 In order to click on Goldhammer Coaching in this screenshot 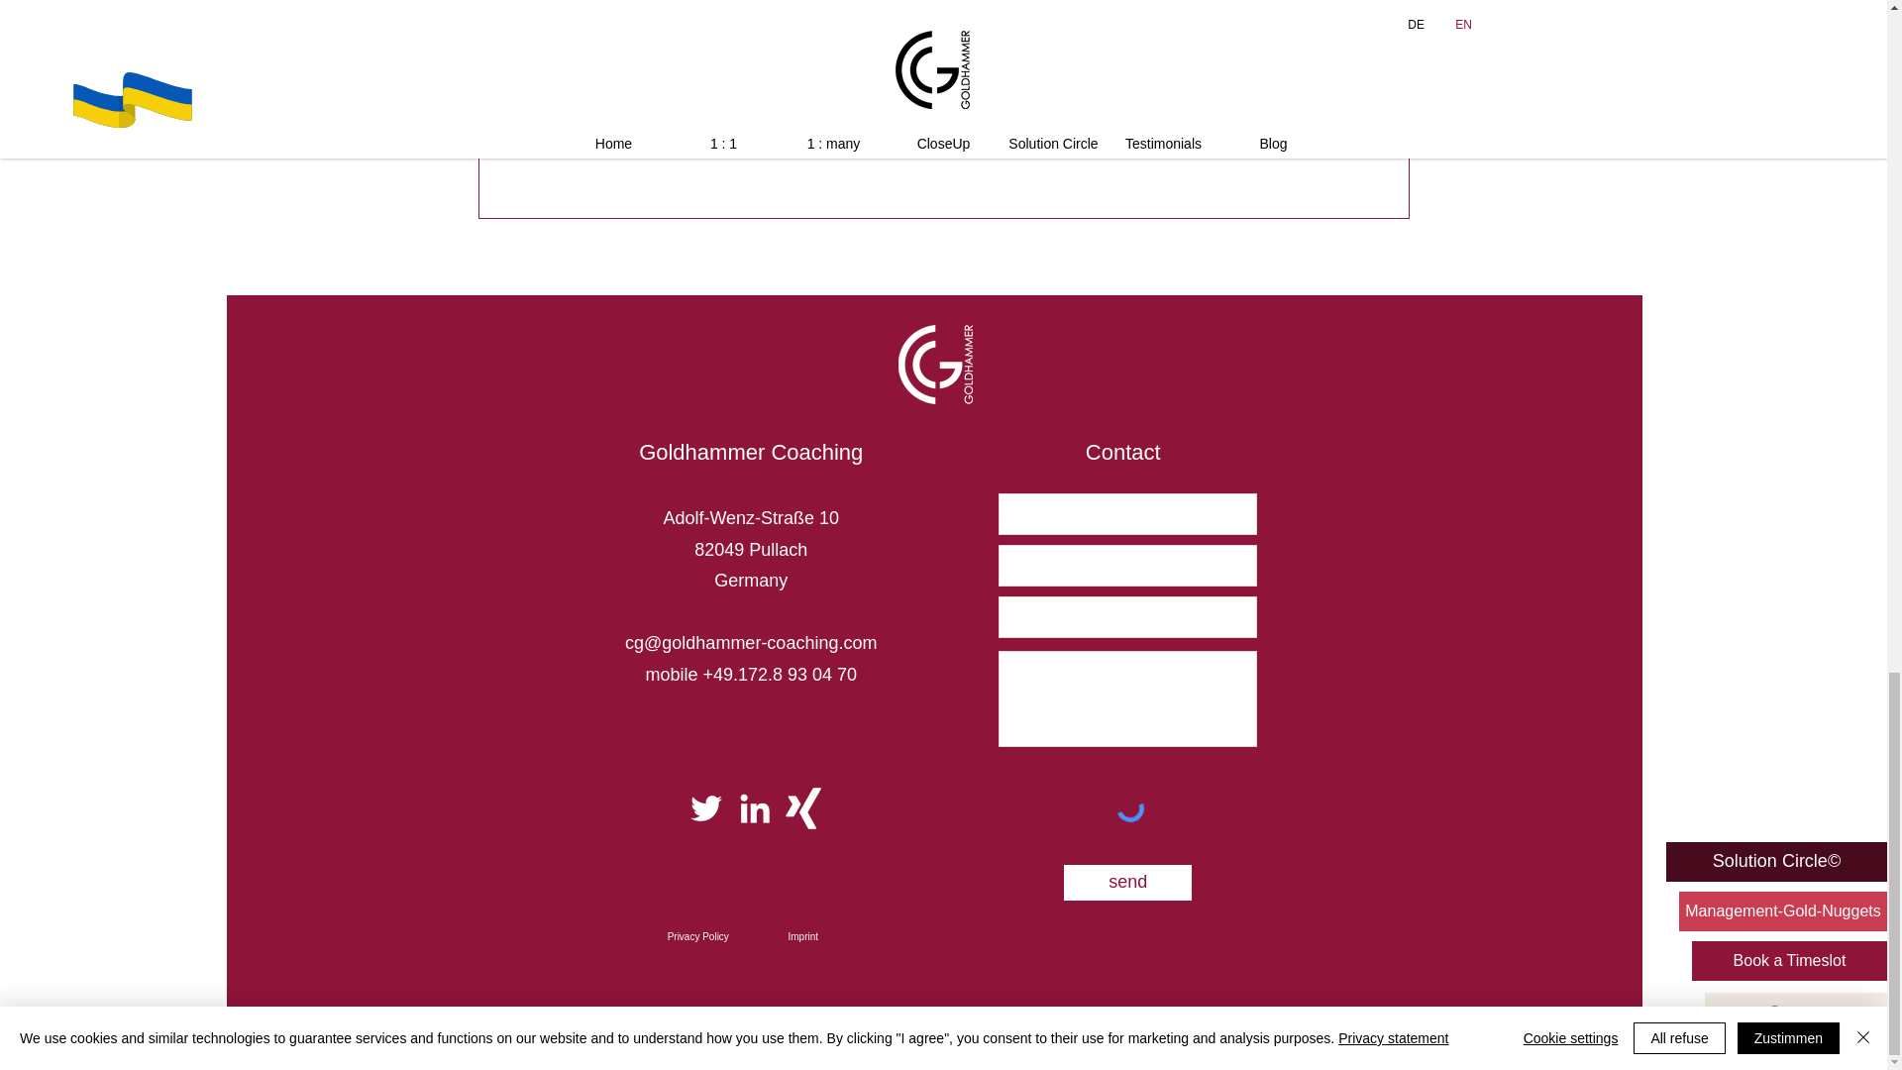, I will do `click(751, 452)`.